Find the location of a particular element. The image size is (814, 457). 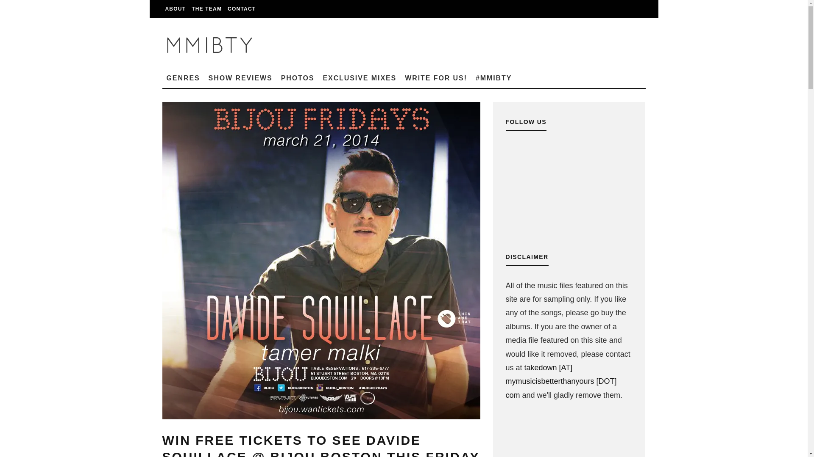

THE TEAM is located at coordinates (206, 9).